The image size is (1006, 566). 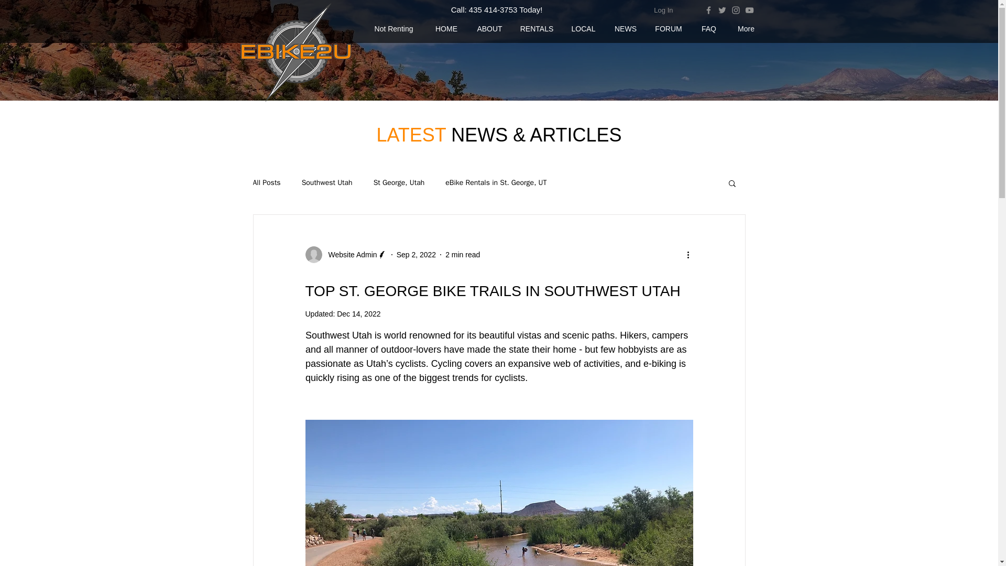 What do you see at coordinates (399, 182) in the screenshot?
I see `St George, Utah` at bounding box center [399, 182].